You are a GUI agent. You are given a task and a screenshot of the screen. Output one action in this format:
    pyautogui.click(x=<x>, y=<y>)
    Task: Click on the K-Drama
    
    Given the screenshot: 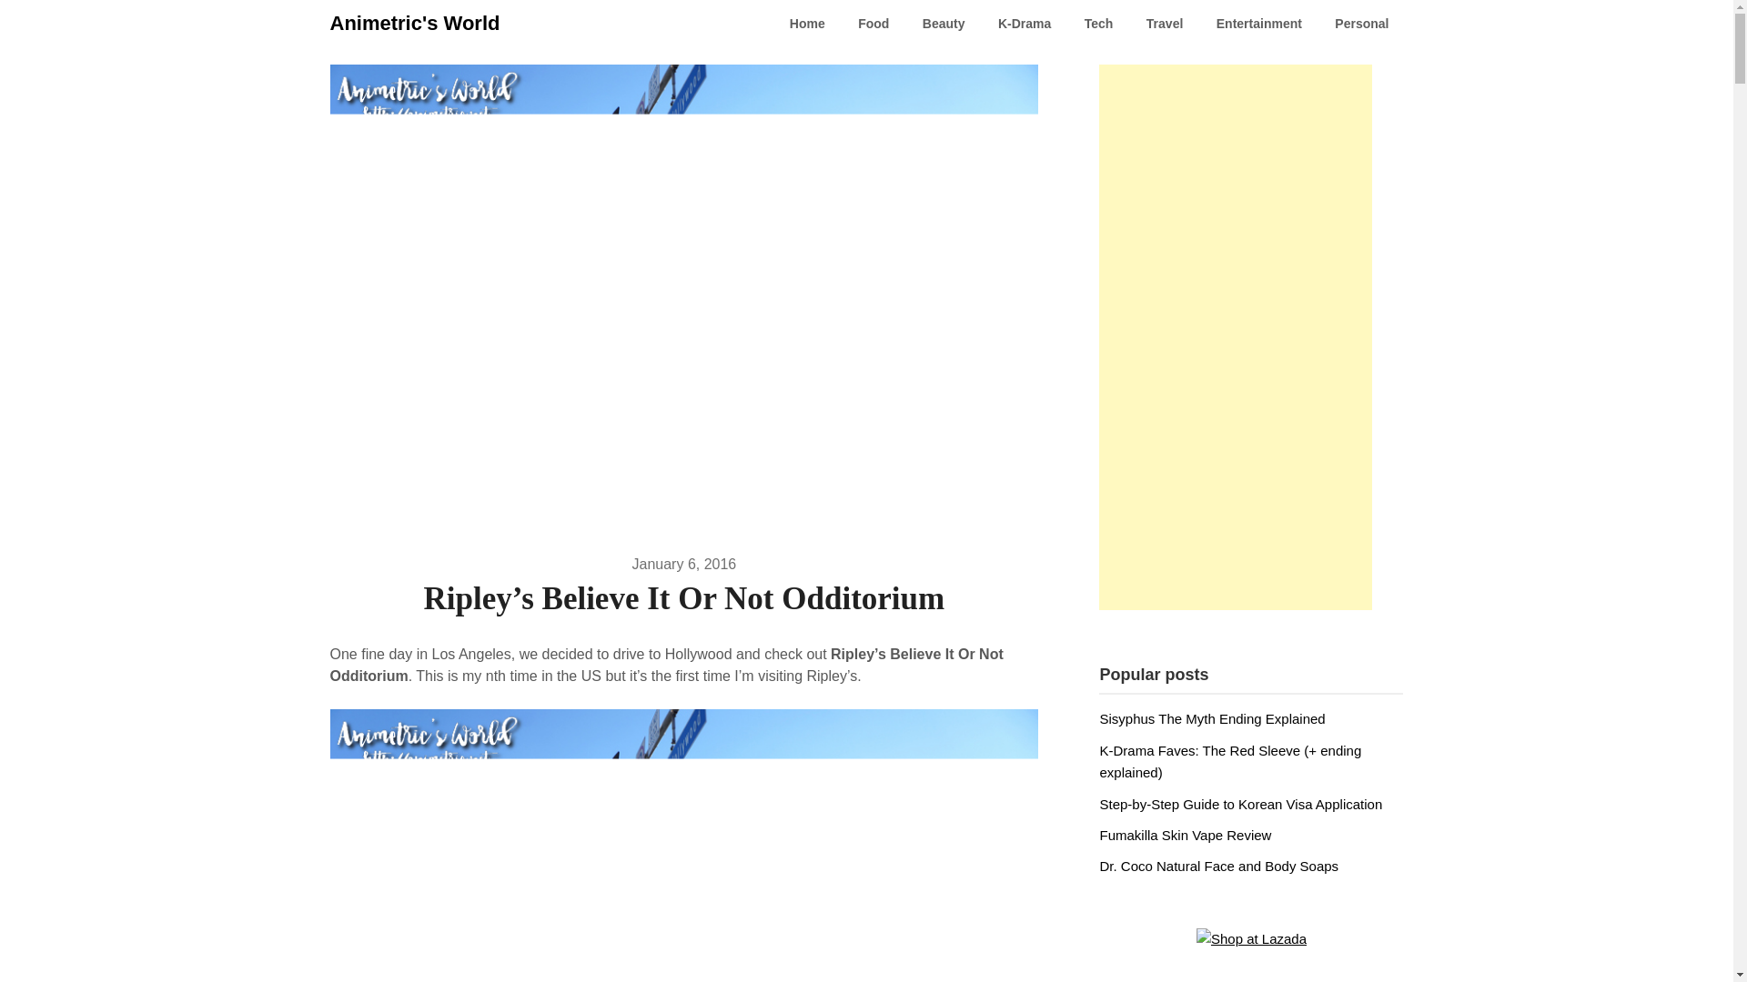 What is the action you would take?
    pyautogui.click(x=1025, y=24)
    